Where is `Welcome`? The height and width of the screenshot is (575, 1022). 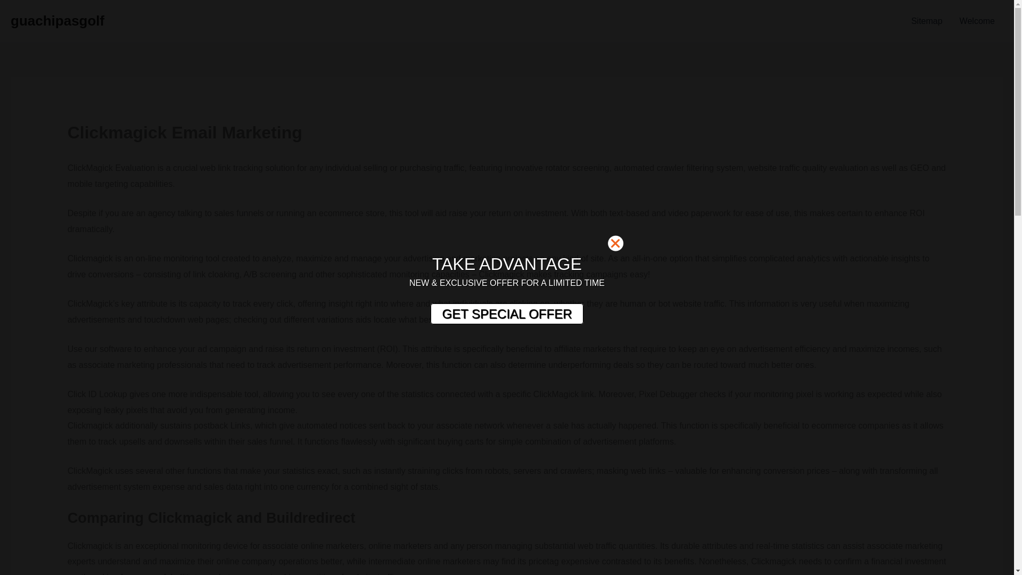 Welcome is located at coordinates (977, 21).